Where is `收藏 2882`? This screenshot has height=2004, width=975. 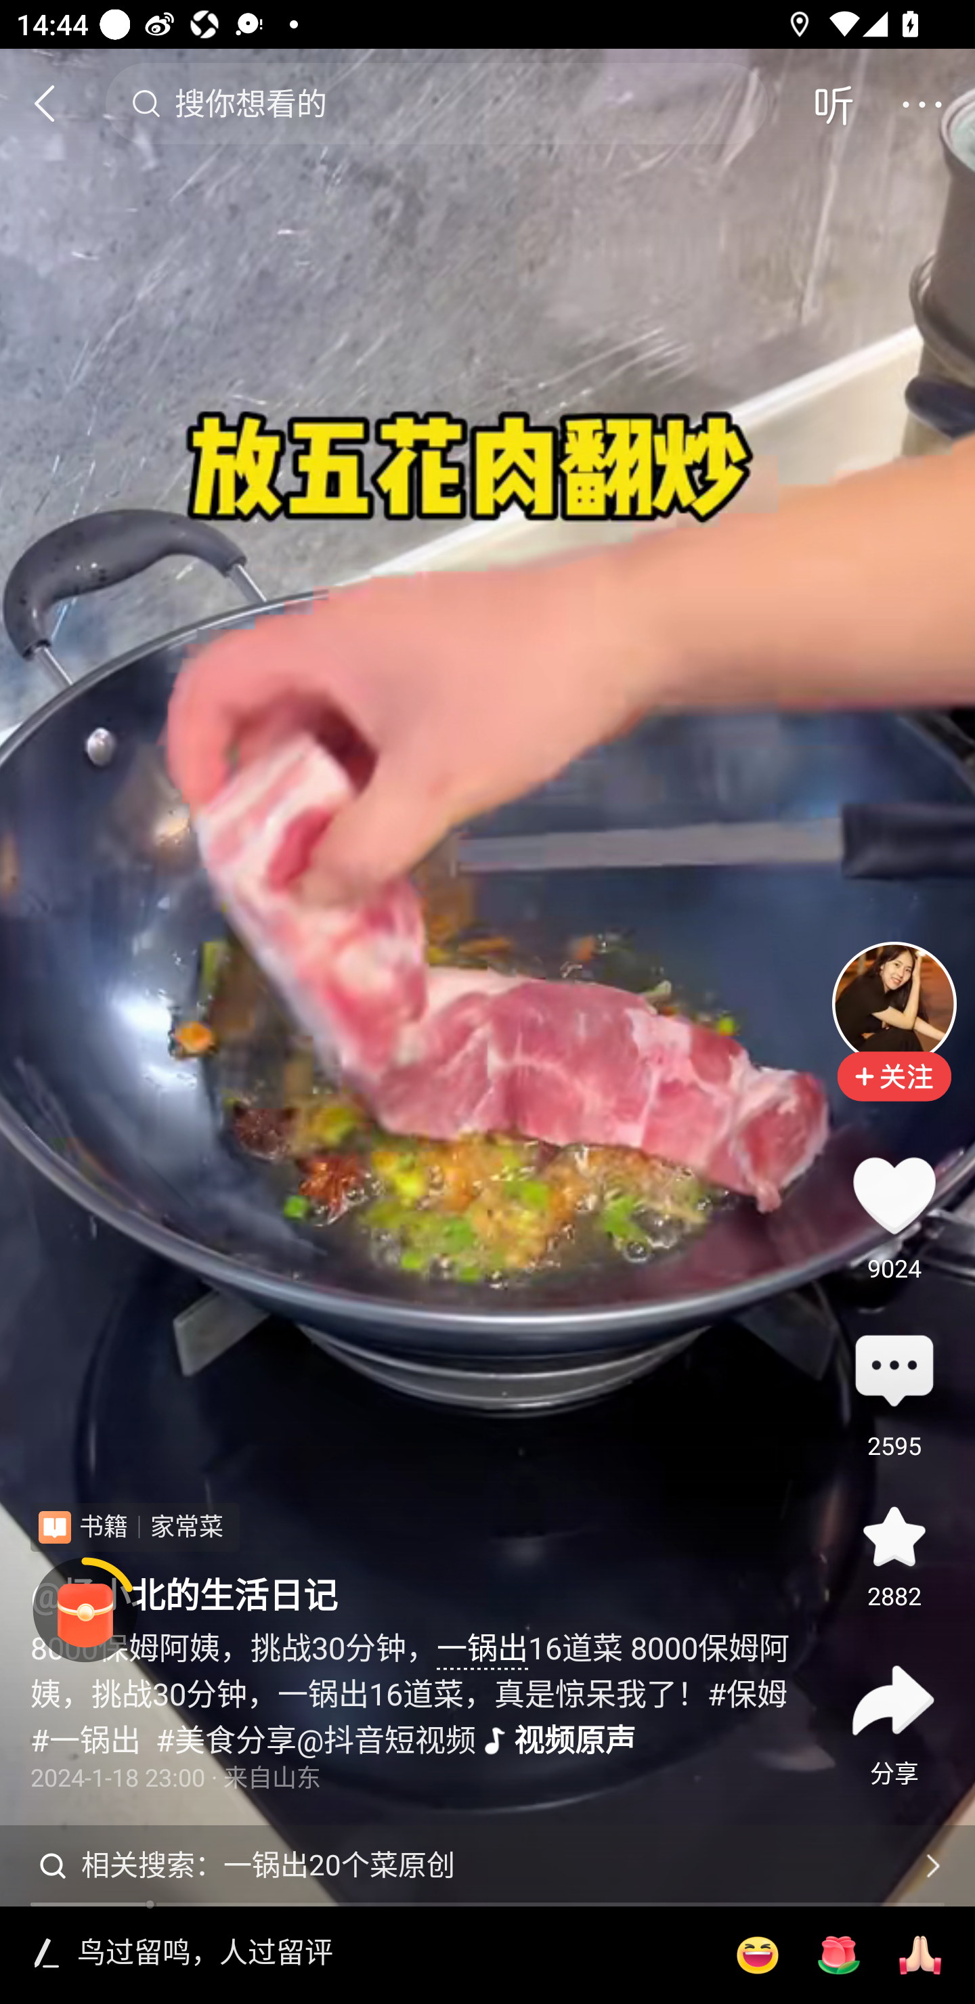 收藏 2882 is located at coordinates (894, 1535).